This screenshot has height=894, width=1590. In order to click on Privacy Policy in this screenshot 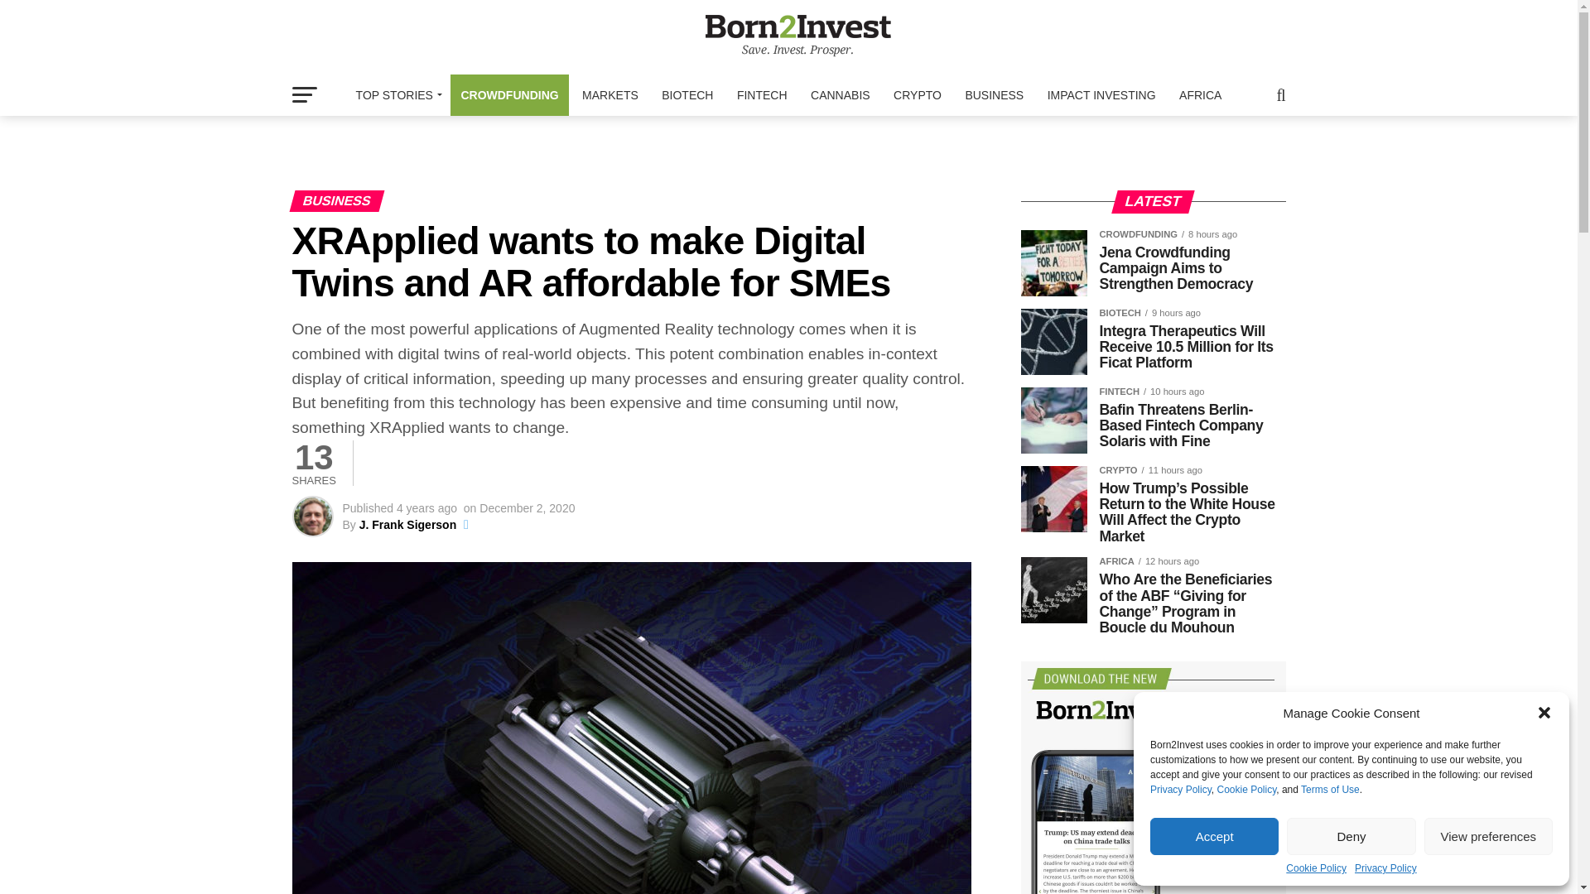, I will do `click(1385, 868)`.